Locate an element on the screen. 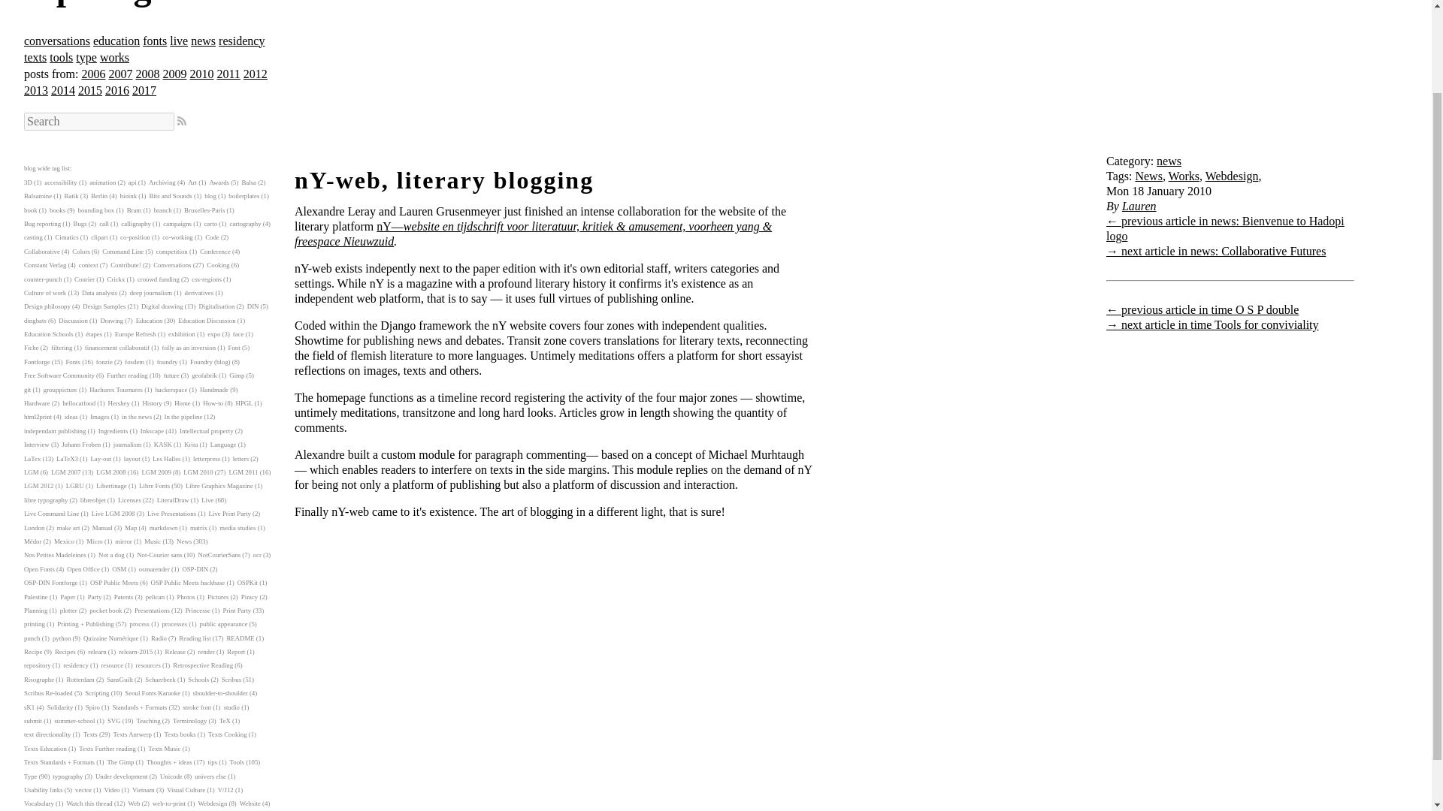 Image resolution: width=1443 pixels, height=811 pixels. type is located at coordinates (86, 57).